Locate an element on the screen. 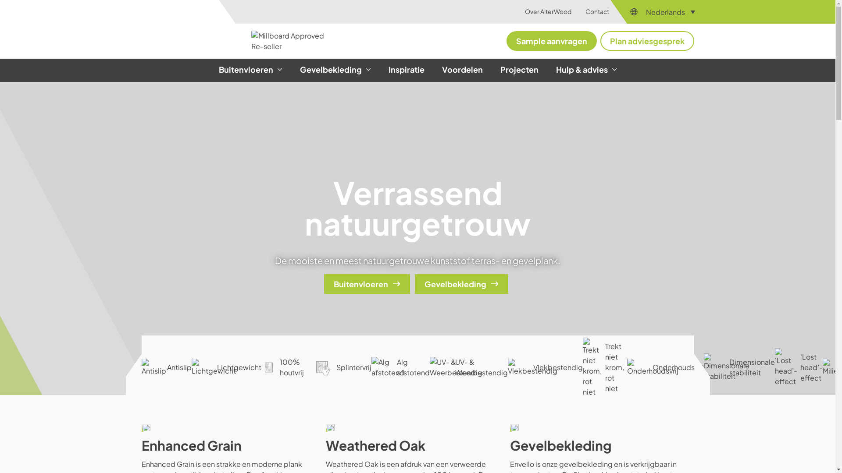 Image resolution: width=842 pixels, height=473 pixels. Voordelen is located at coordinates (462, 70).